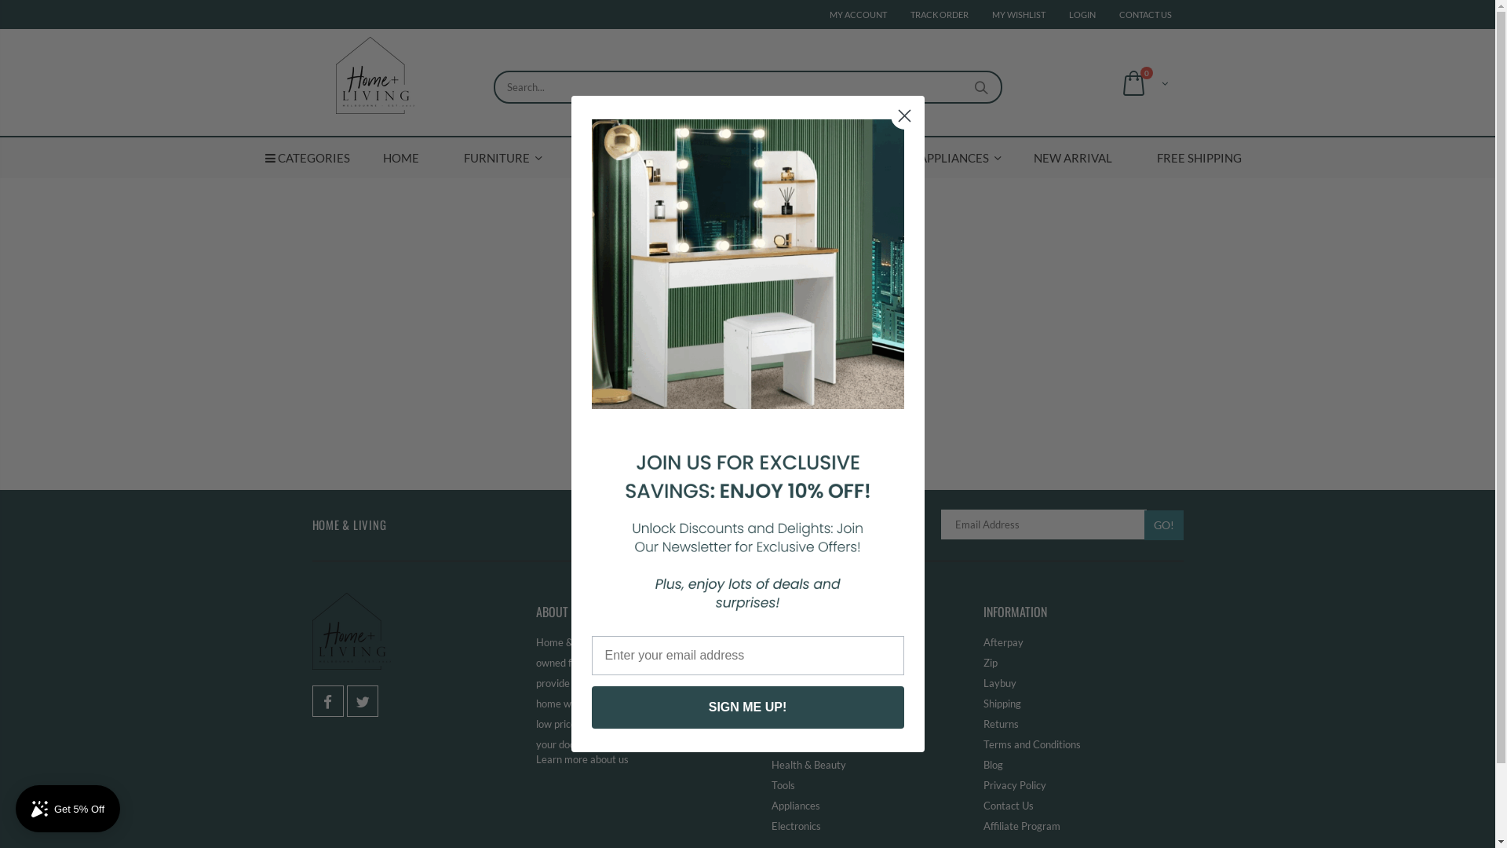 Image resolution: width=1507 pixels, height=848 pixels. I want to click on Shipping, so click(1002, 704).